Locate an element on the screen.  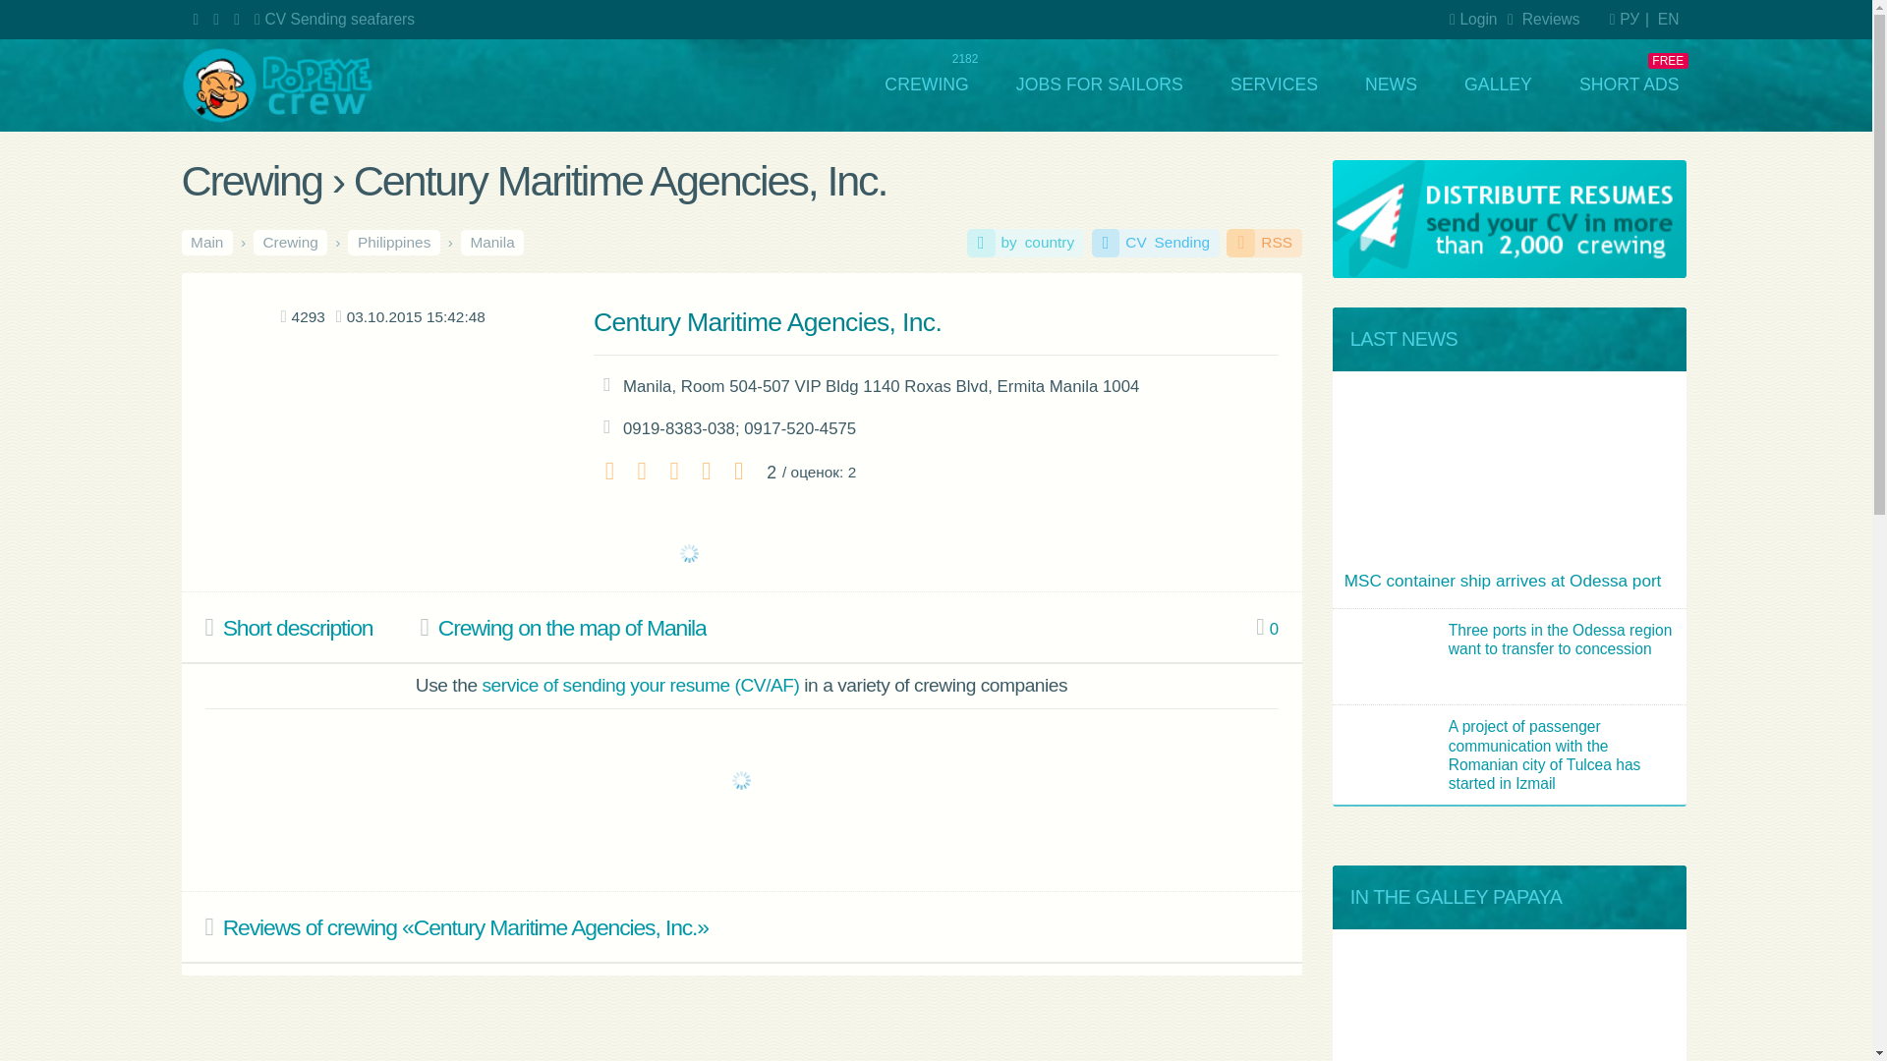
Philippines is located at coordinates (328, 202).